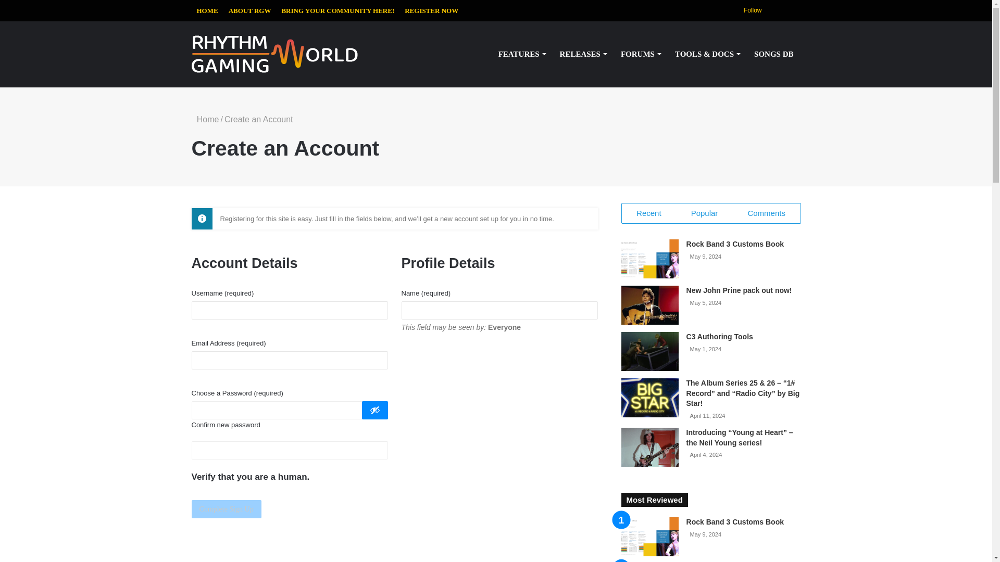 The image size is (1000, 562). What do you see at coordinates (205, 119) in the screenshot?
I see `Home` at bounding box center [205, 119].